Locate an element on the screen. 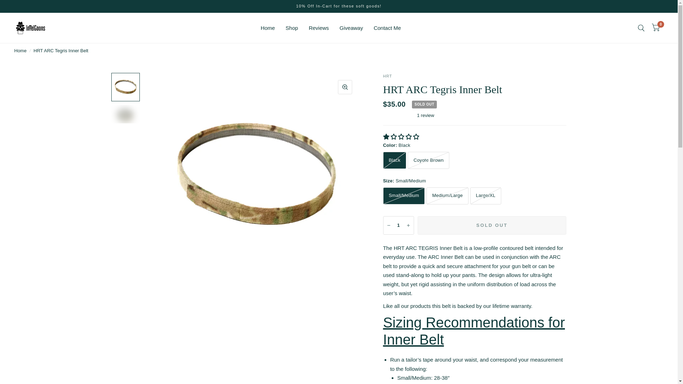 The width and height of the screenshot is (683, 384). 1 review is located at coordinates (475, 115).